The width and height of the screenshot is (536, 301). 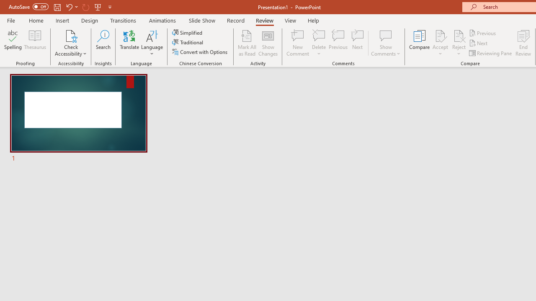 What do you see at coordinates (298, 43) in the screenshot?
I see `New Comment` at bounding box center [298, 43].